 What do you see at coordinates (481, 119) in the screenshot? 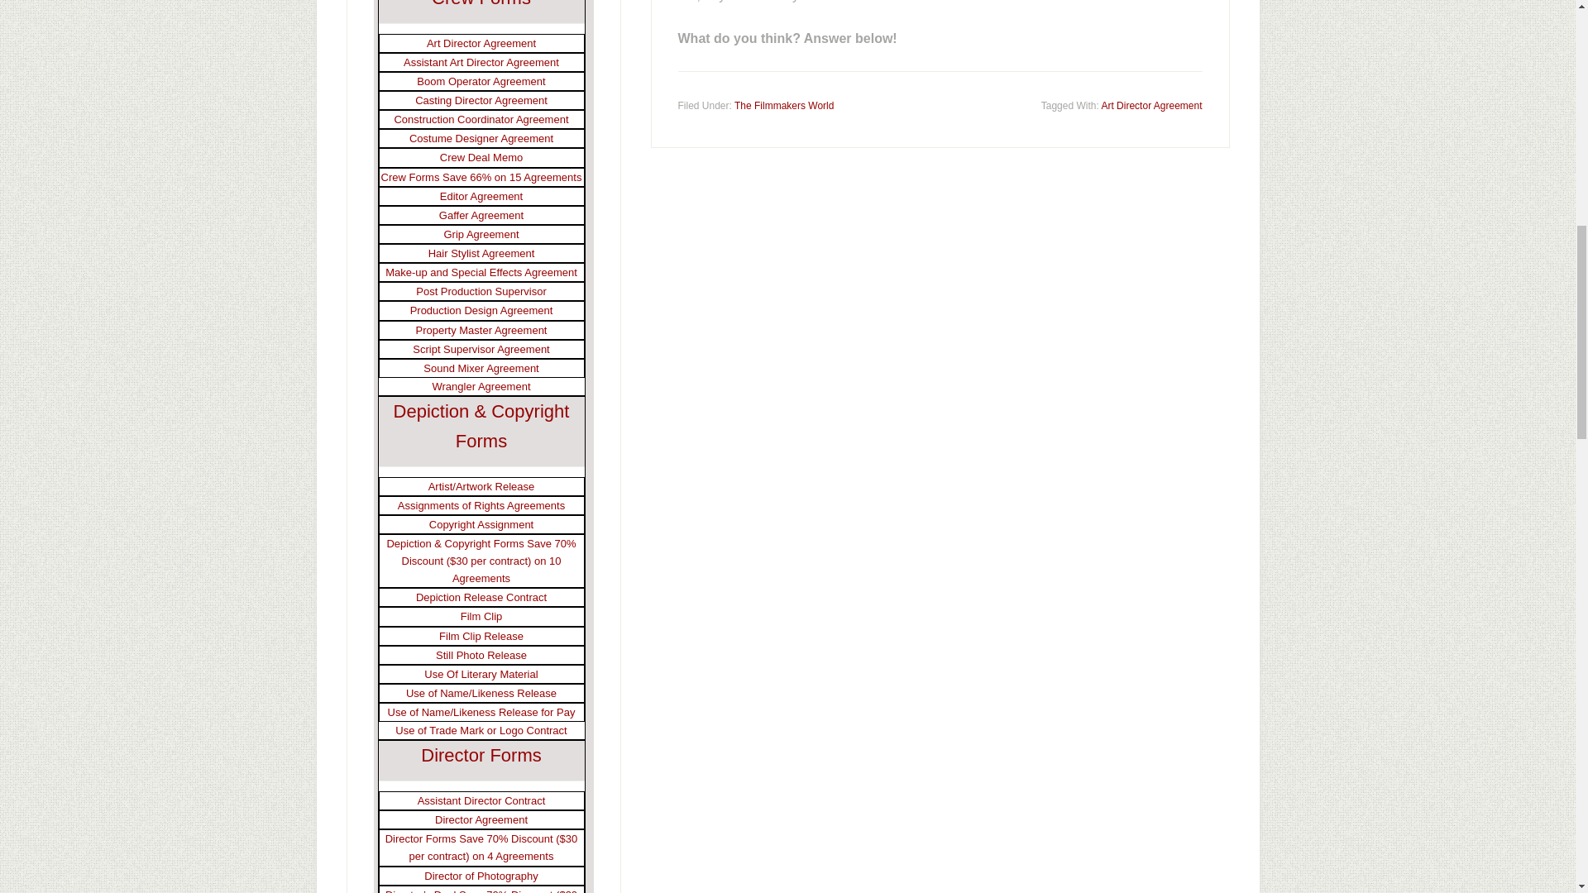
I see `Construction Coordinator Agreement` at bounding box center [481, 119].